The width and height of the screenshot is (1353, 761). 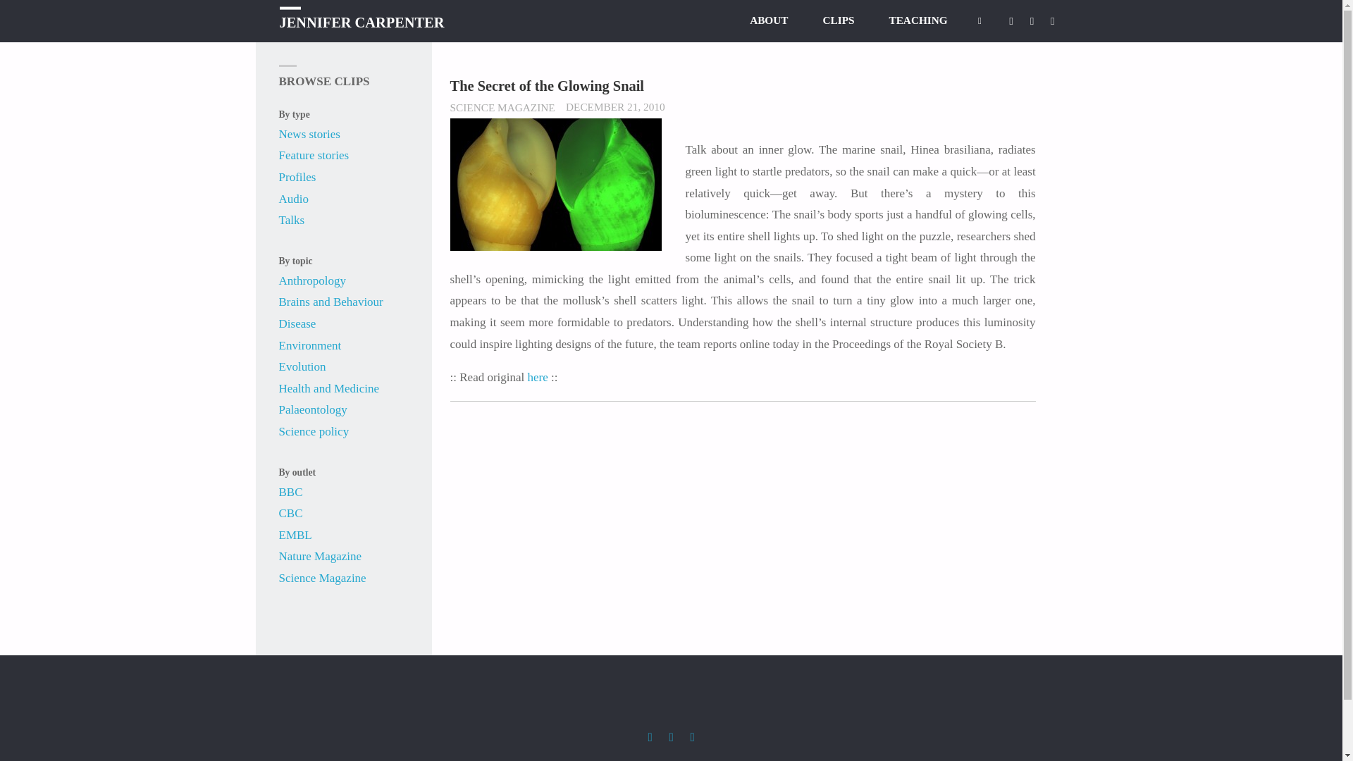 What do you see at coordinates (537, 377) in the screenshot?
I see `here` at bounding box center [537, 377].